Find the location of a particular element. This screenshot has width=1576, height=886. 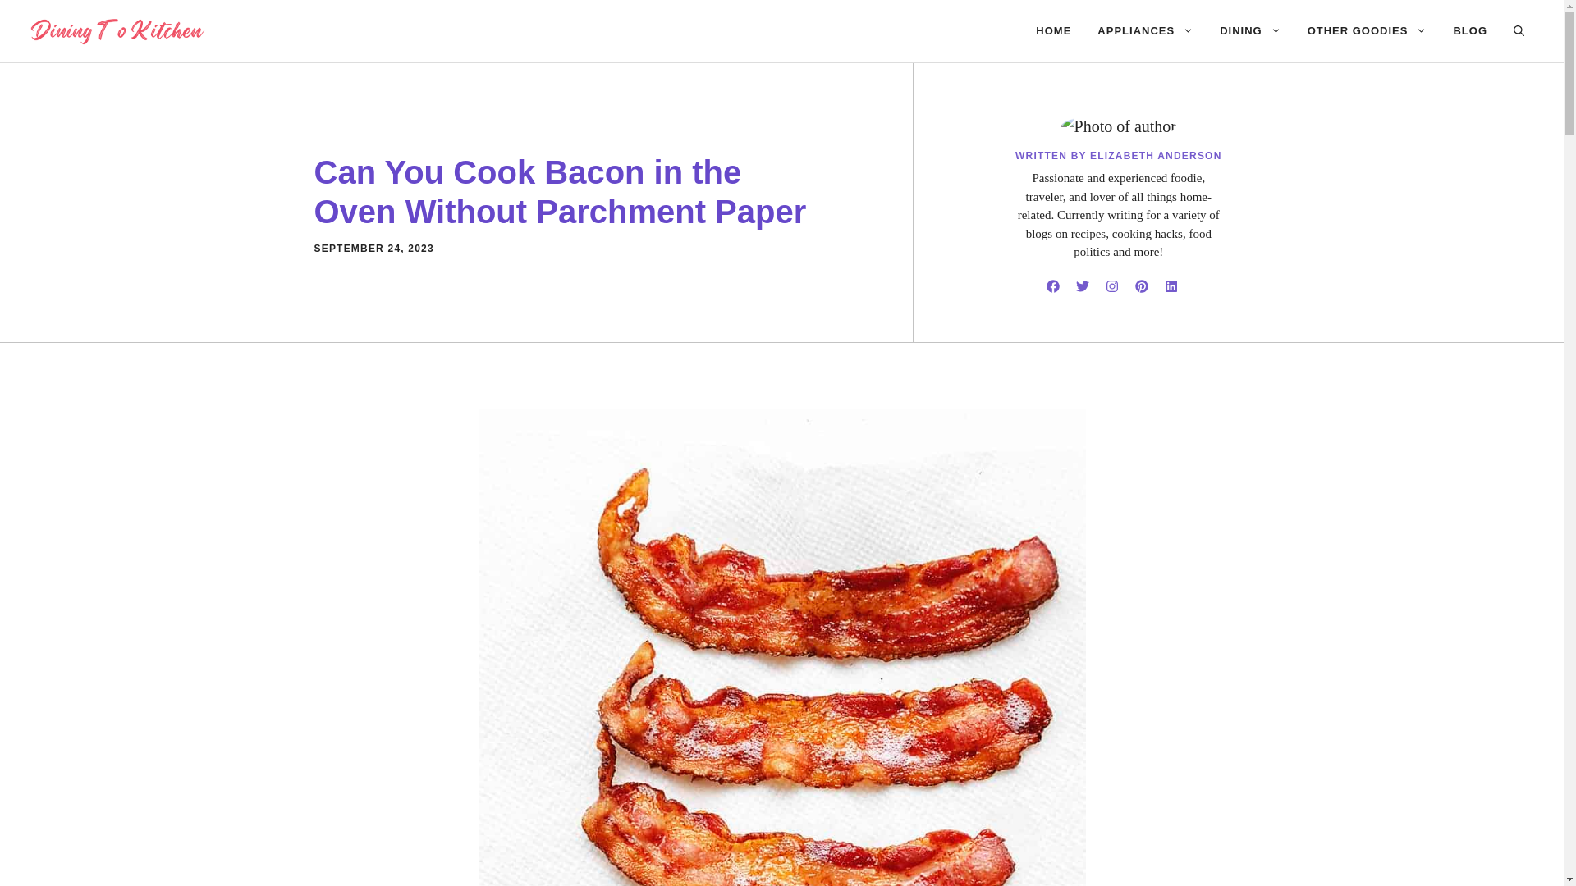

BLOG is located at coordinates (1469, 31).